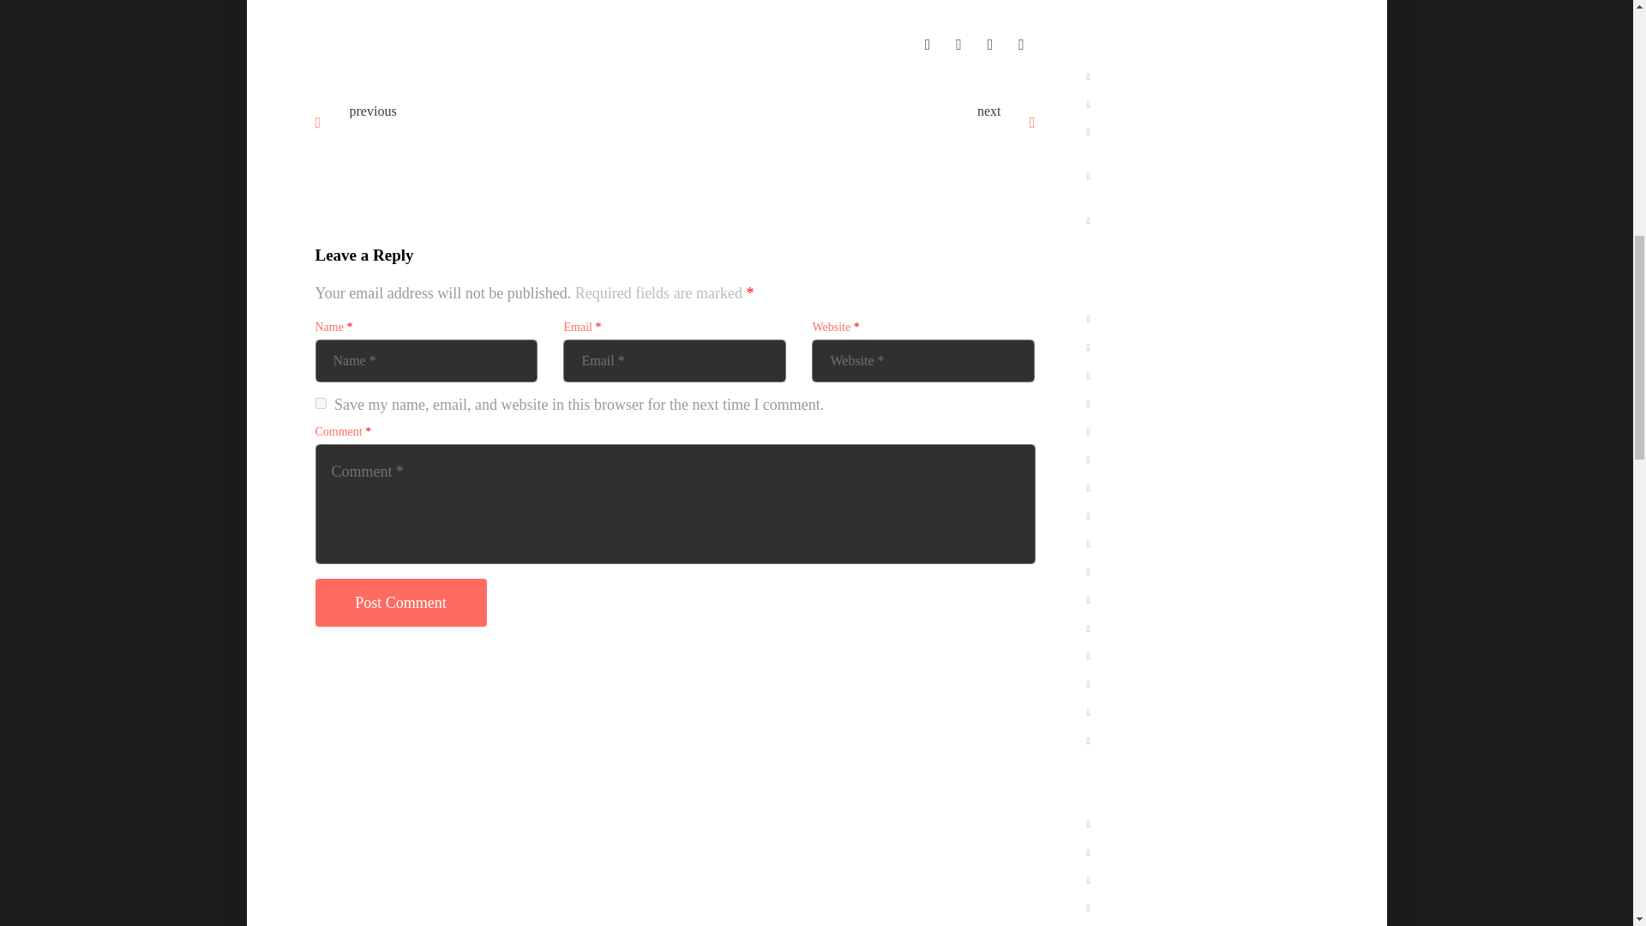 The width and height of the screenshot is (1646, 926). Describe the element at coordinates (989, 110) in the screenshot. I see `next` at that location.